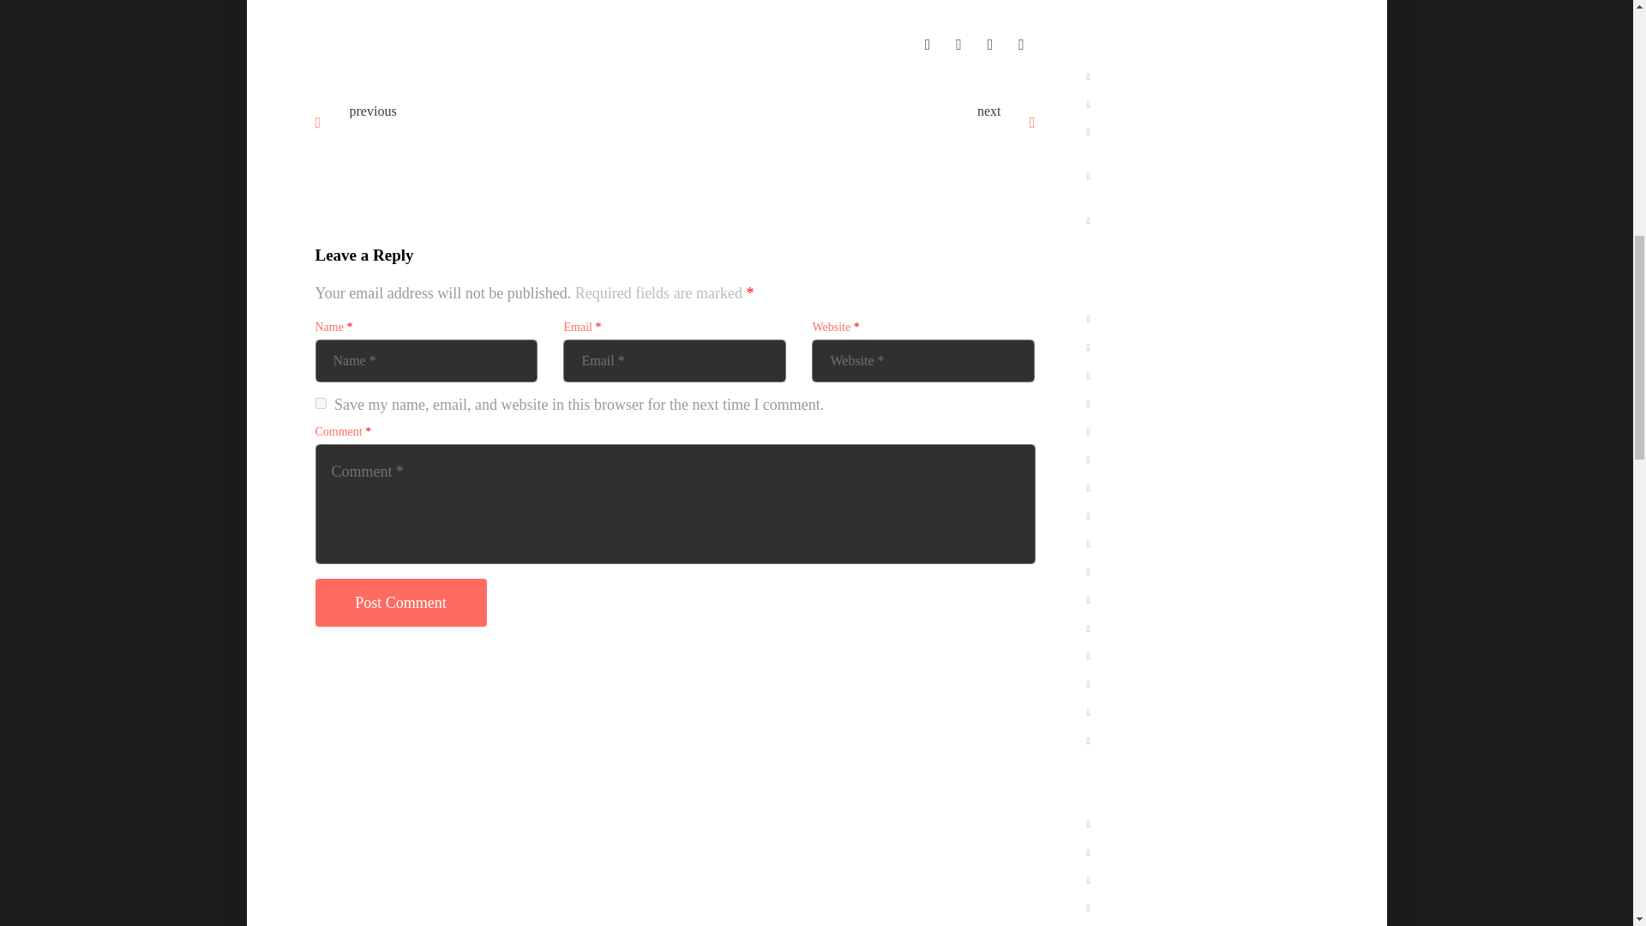 The width and height of the screenshot is (1646, 926). Describe the element at coordinates (989, 110) in the screenshot. I see `next` at that location.